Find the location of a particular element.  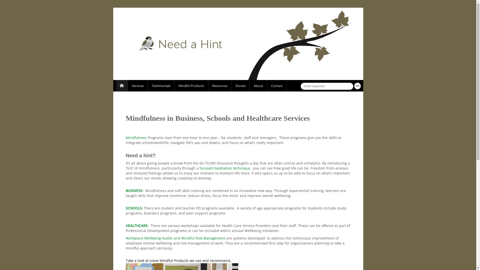

Stories is located at coordinates (240, 86).